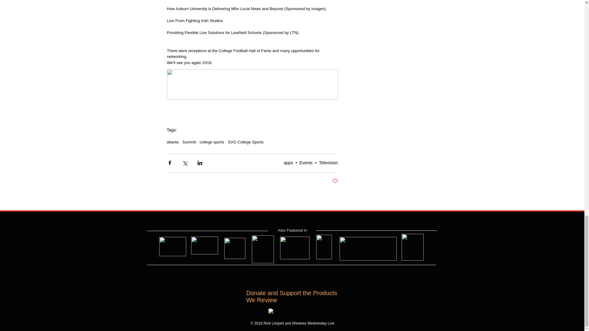  Describe the element at coordinates (172, 246) in the screenshot. I see `sam crenshaw3.jpg` at that location.